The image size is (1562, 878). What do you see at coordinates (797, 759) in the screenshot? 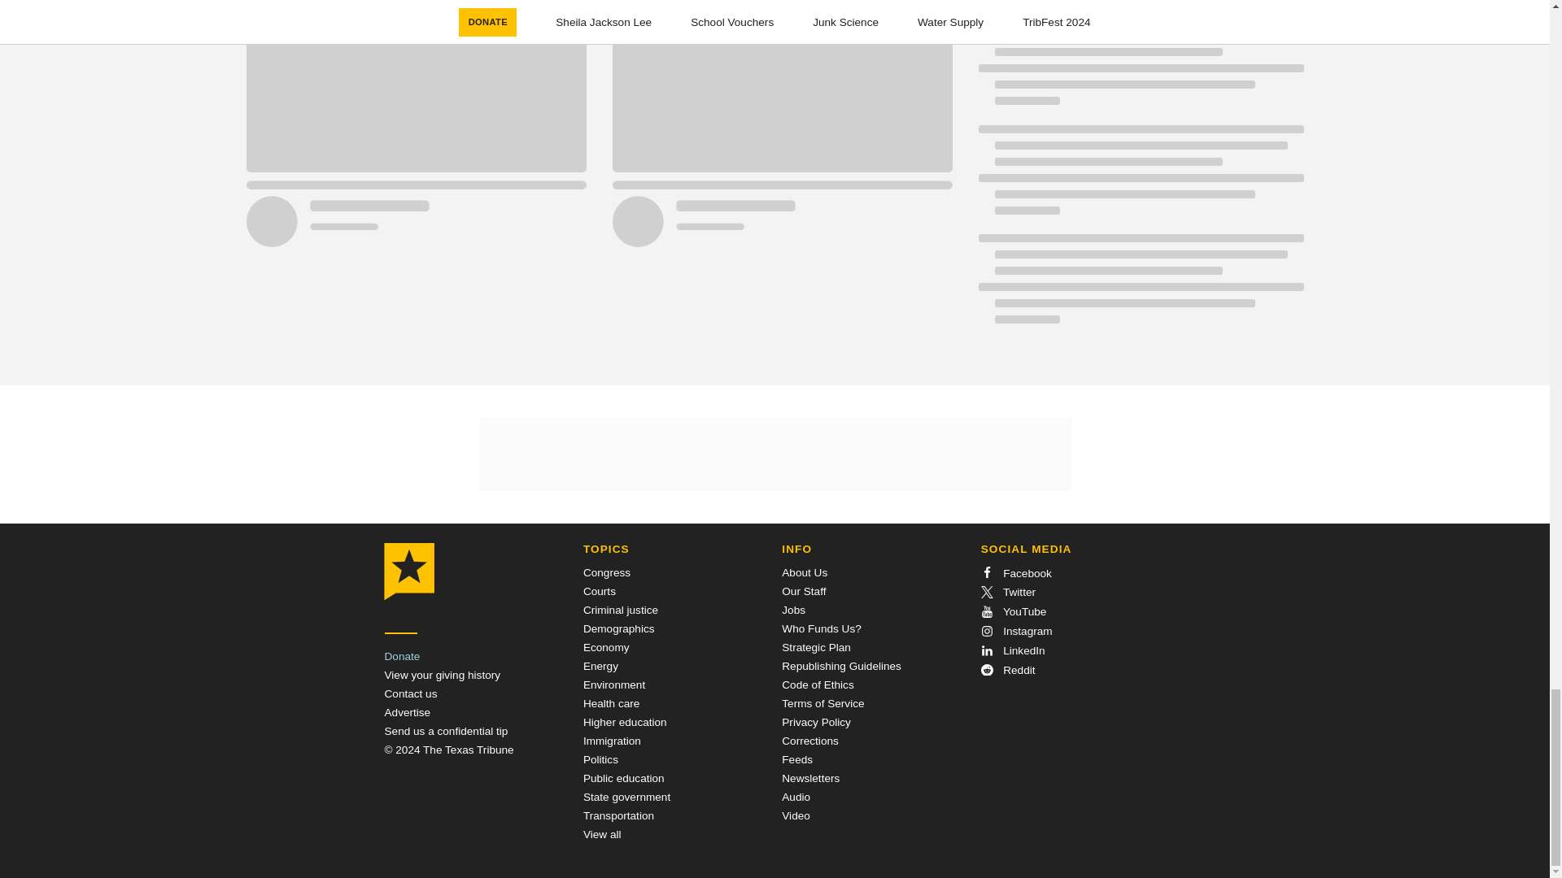
I see `Feeds` at bounding box center [797, 759].